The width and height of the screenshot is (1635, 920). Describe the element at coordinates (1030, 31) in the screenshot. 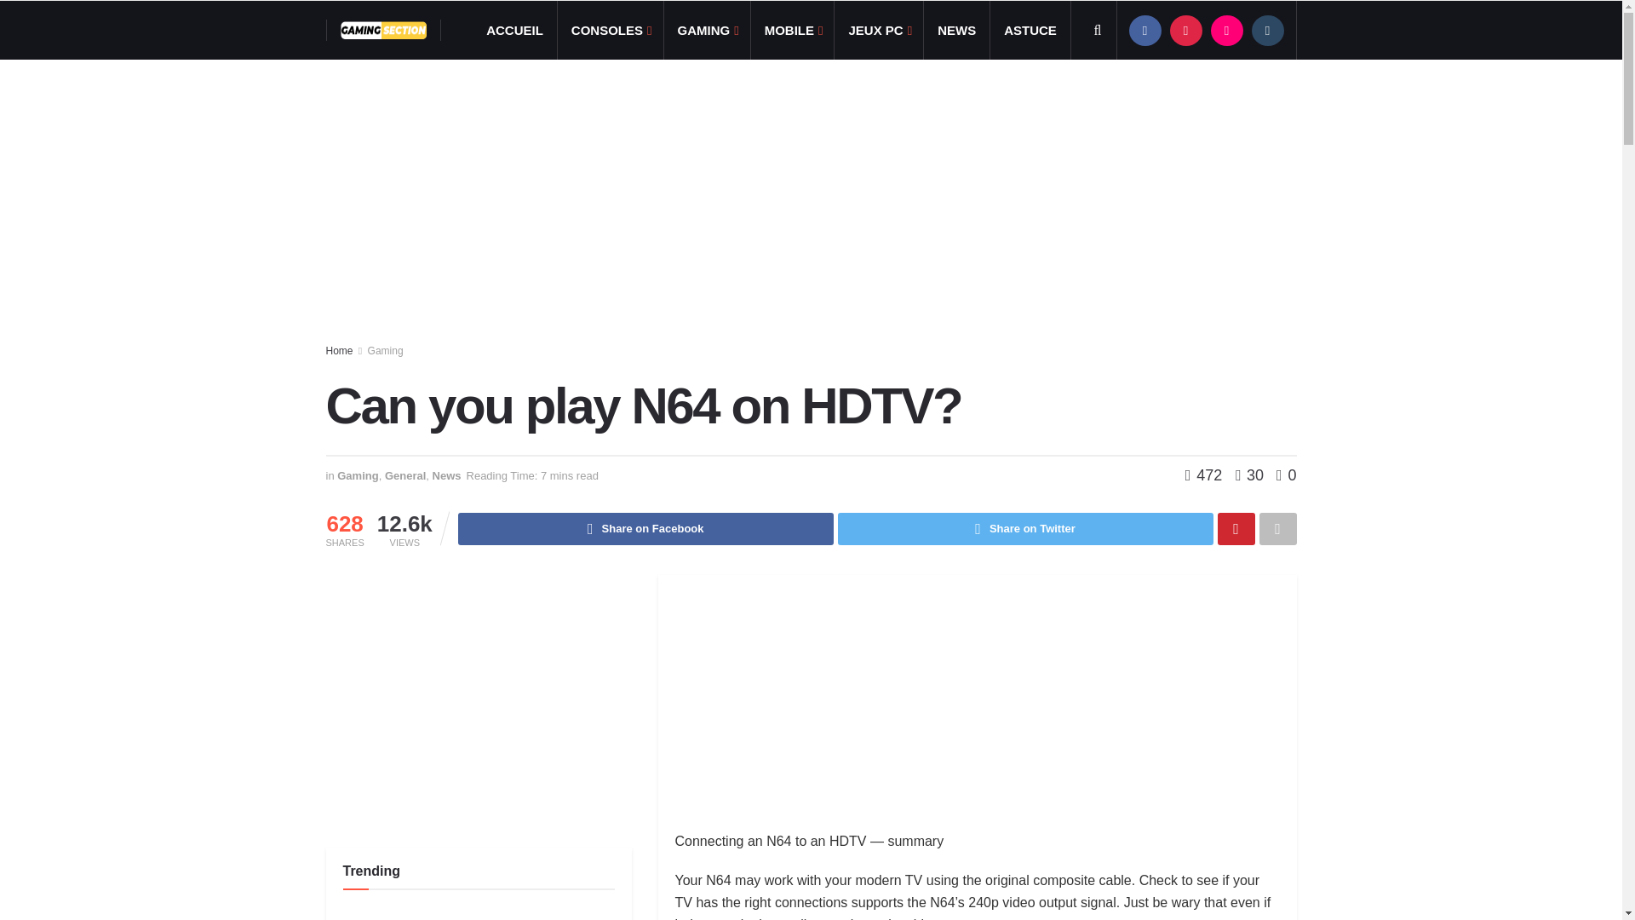

I see `ASTUCE` at that location.